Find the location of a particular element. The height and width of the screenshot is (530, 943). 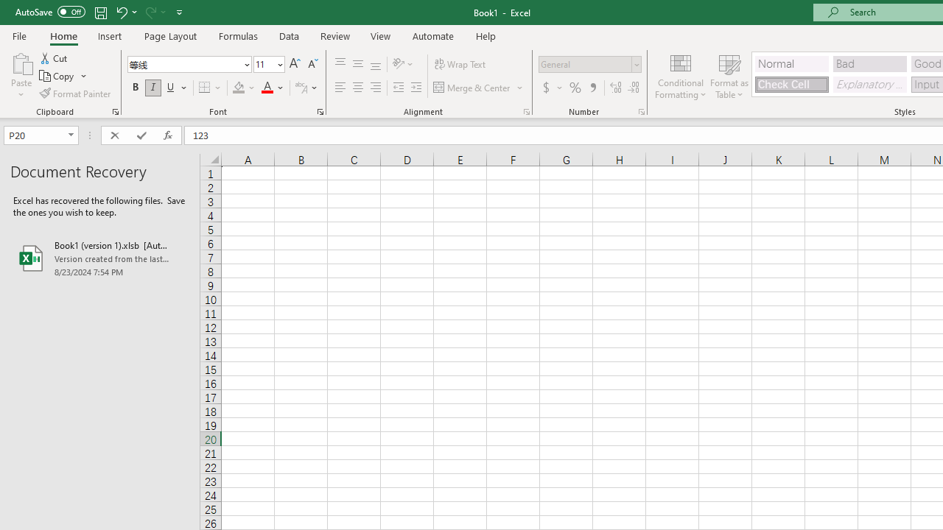

Fill Color RGB(255, 255, 0) is located at coordinates (239, 88).